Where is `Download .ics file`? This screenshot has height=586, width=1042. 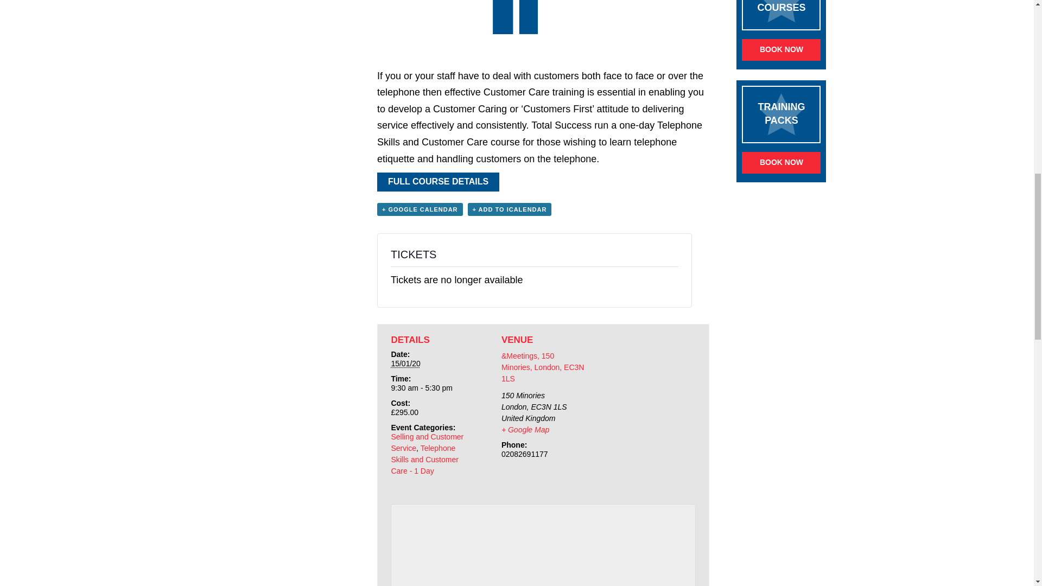 Download .ics file is located at coordinates (510, 209).